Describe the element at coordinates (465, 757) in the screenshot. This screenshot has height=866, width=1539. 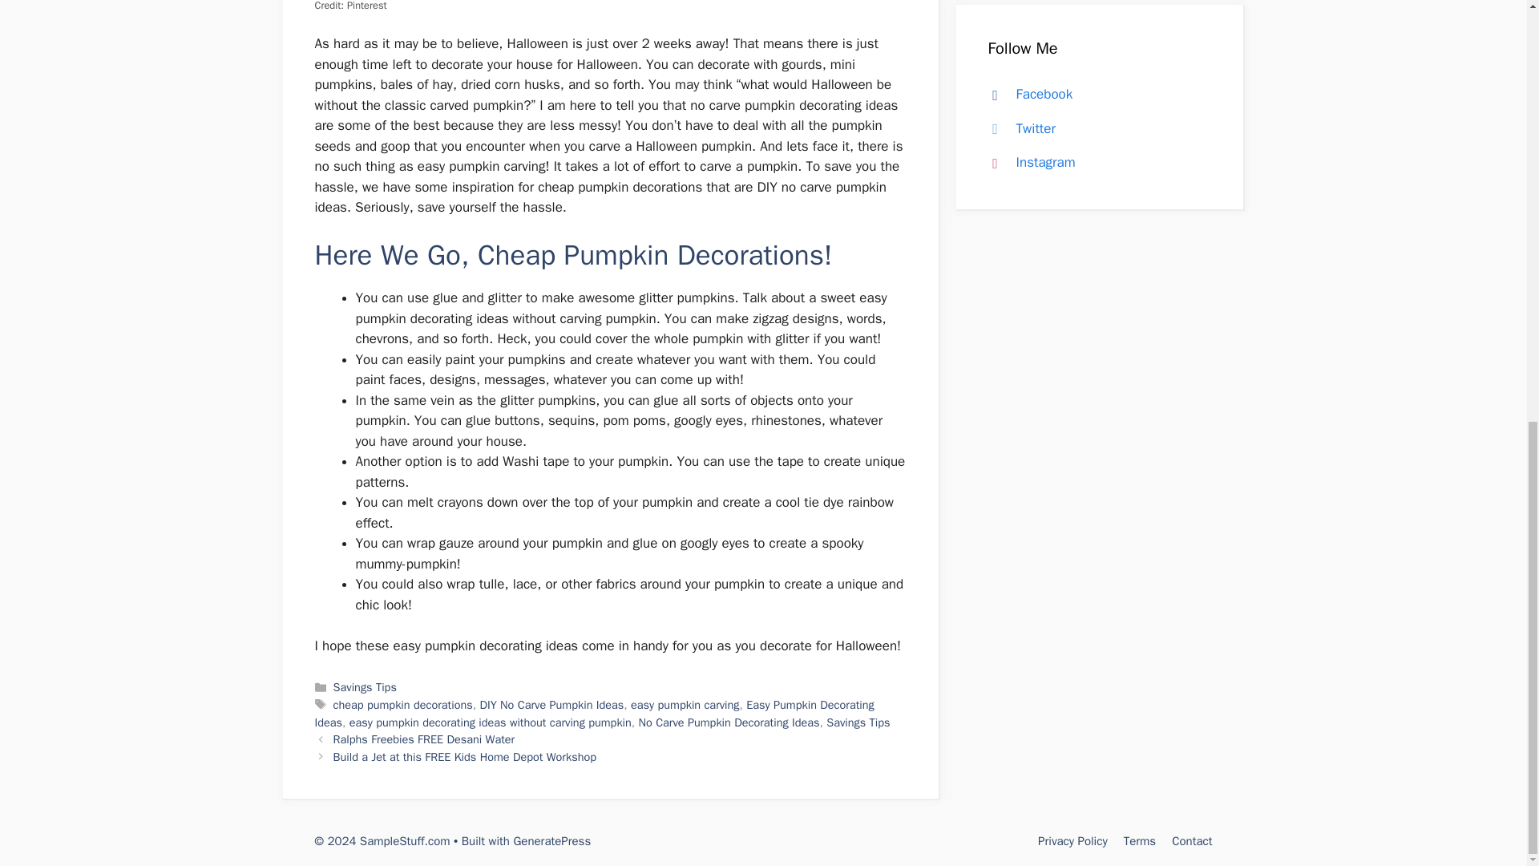
I see `Build a Jet at this FREE Kids Home Depot Workshop` at that location.